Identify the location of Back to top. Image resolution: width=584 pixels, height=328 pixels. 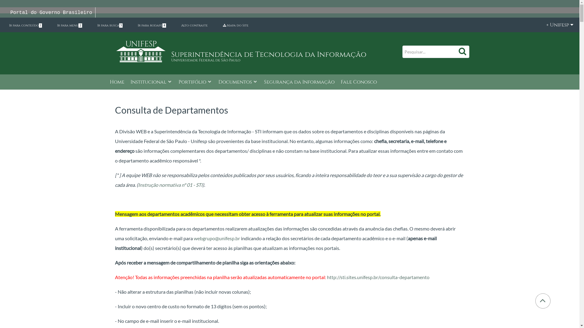
(543, 301).